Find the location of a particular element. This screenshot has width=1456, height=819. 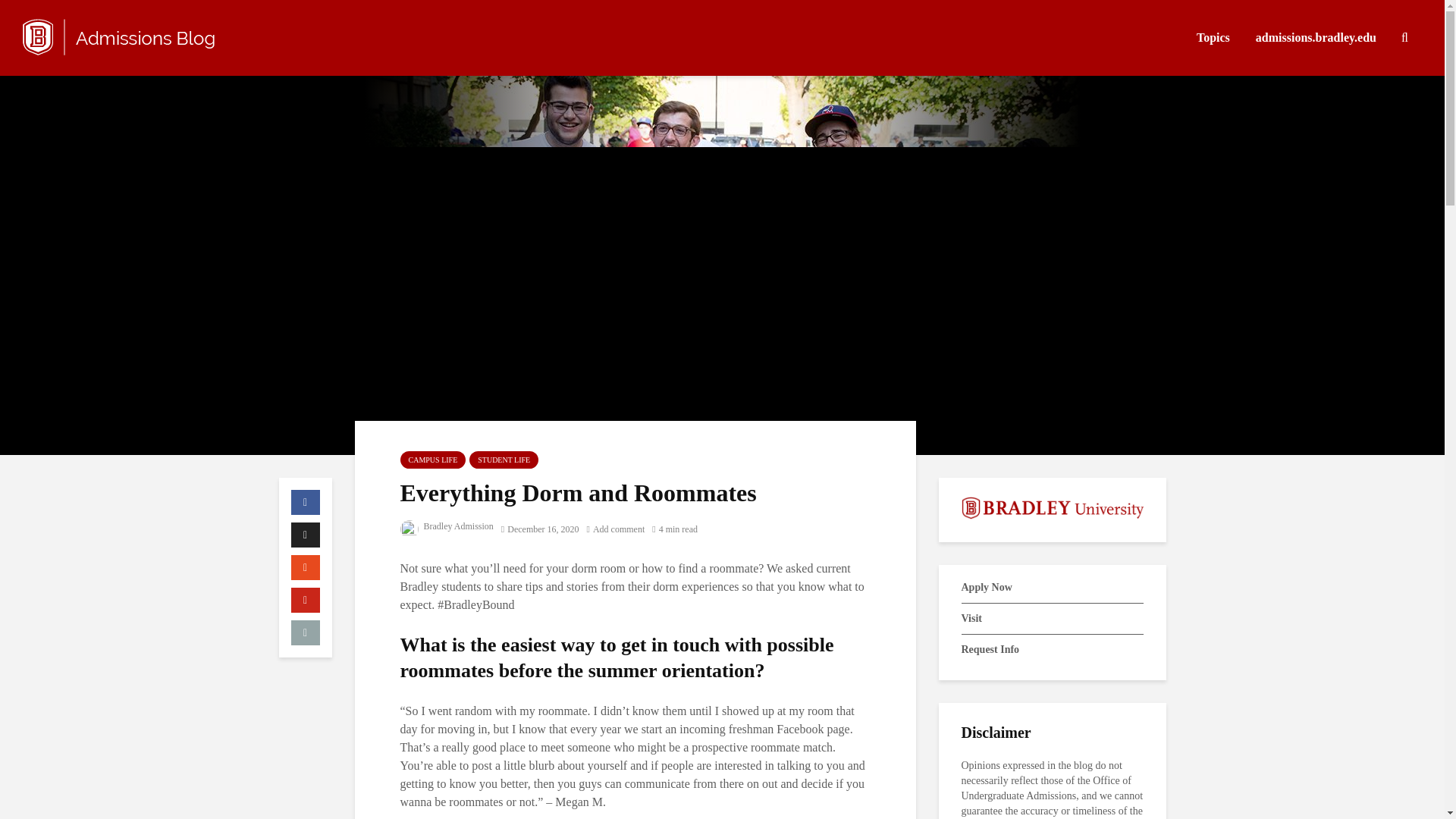

admissions.bradley.edu is located at coordinates (1316, 38).